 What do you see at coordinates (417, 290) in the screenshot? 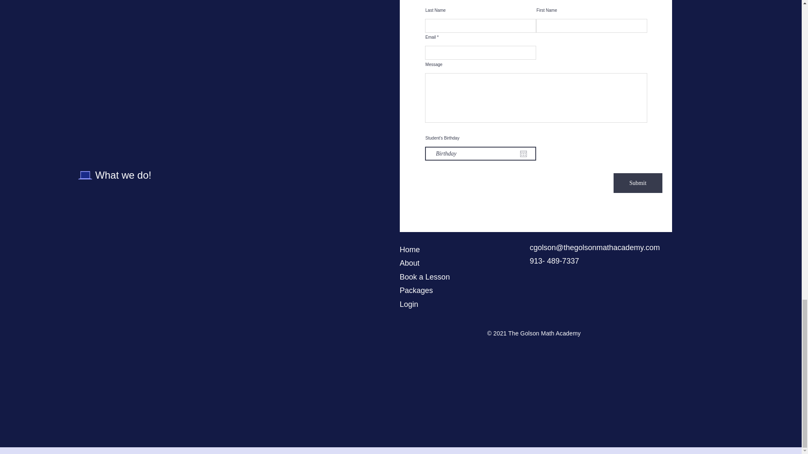
I see `Packages` at bounding box center [417, 290].